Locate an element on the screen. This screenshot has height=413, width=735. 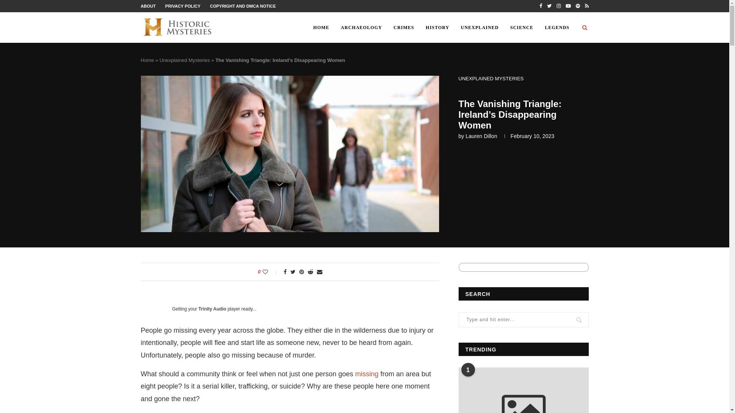
SCIENCE is located at coordinates (521, 28).